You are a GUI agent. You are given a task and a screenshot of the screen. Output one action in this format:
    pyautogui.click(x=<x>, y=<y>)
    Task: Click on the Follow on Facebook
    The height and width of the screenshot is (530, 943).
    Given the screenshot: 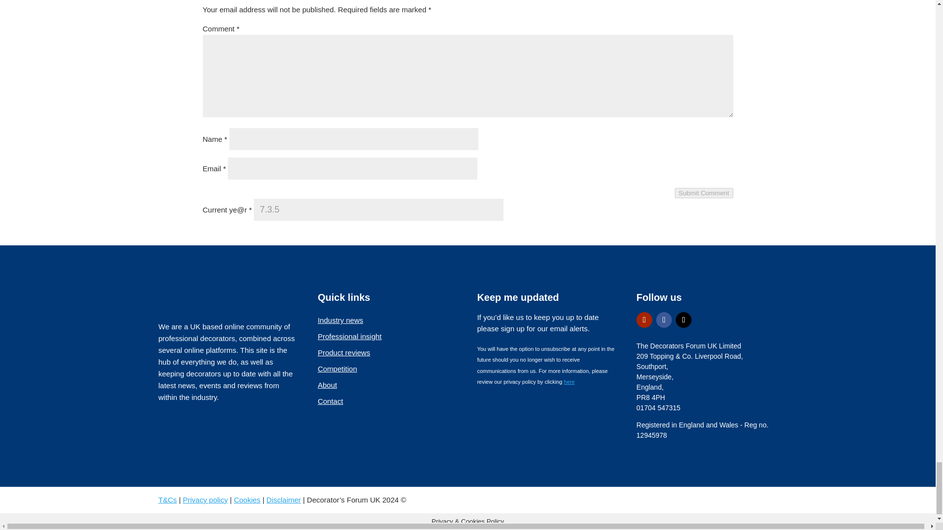 What is the action you would take?
    pyautogui.click(x=664, y=320)
    